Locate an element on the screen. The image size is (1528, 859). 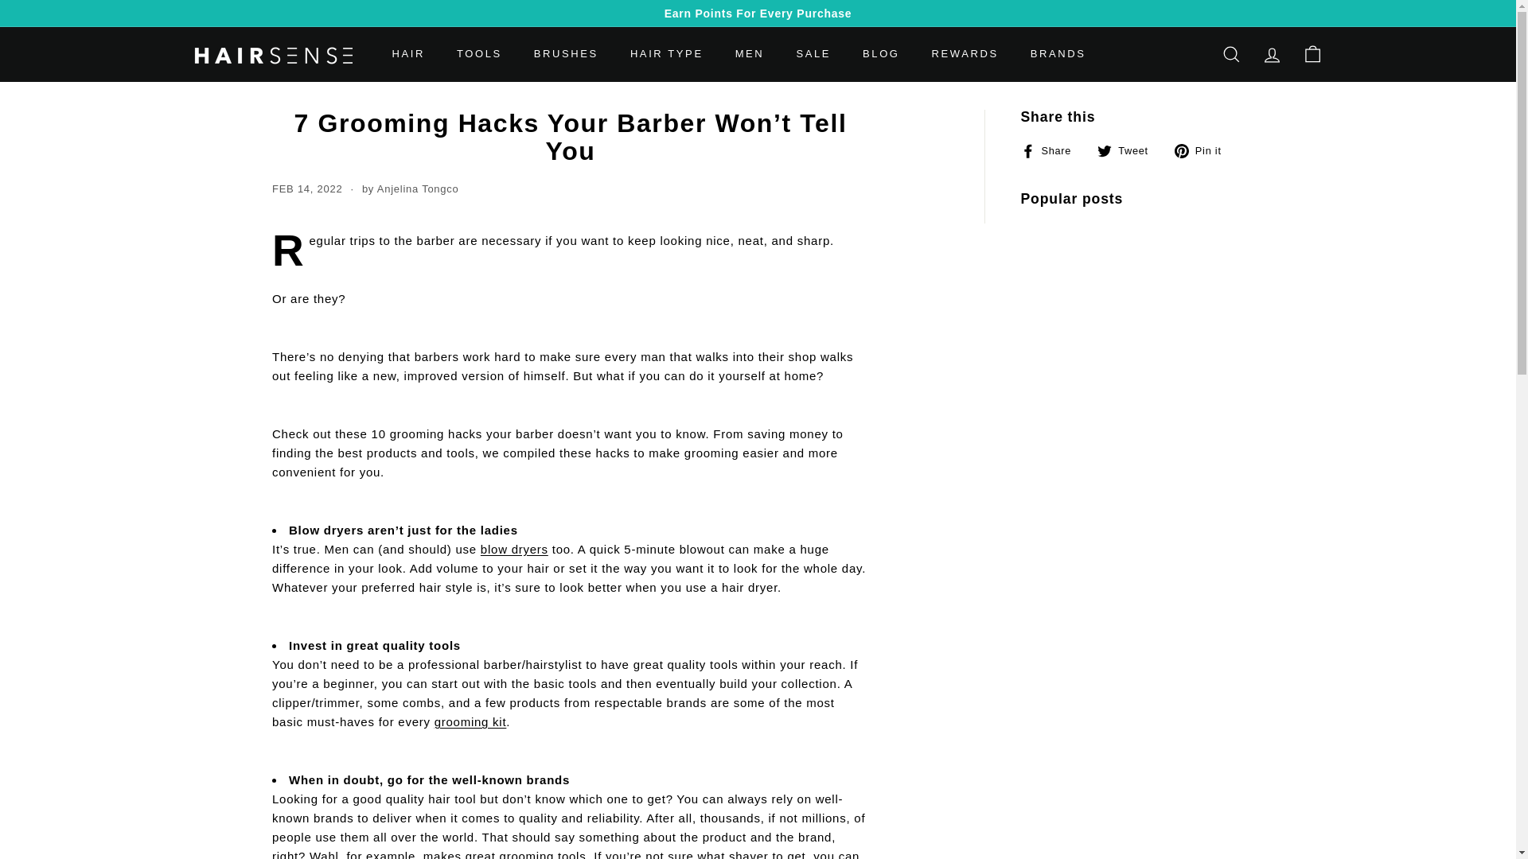
BLOG is located at coordinates (880, 54).